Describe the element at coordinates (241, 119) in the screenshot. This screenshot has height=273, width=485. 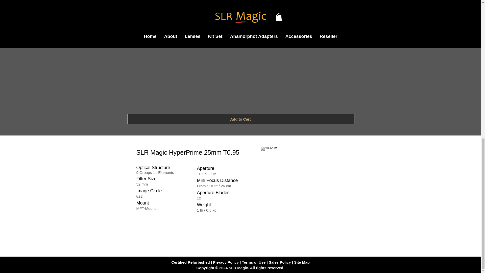
I see `Add to Cart` at that location.